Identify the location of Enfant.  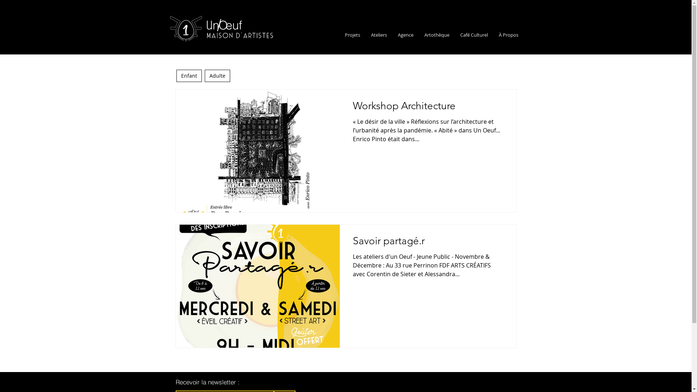
(189, 76).